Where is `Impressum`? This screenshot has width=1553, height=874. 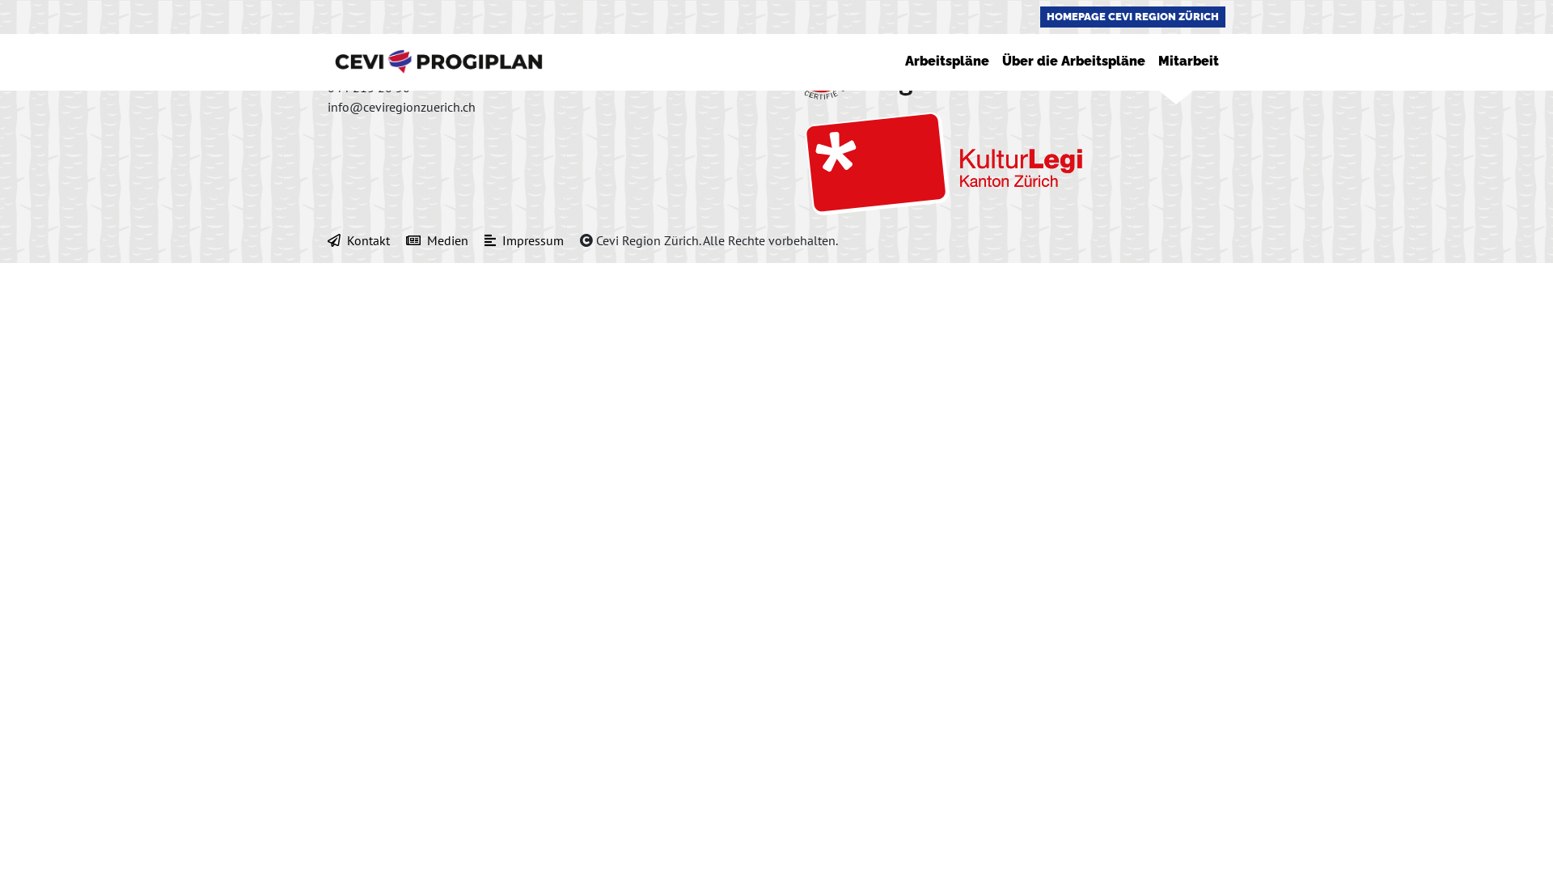 Impressum is located at coordinates (531, 240).